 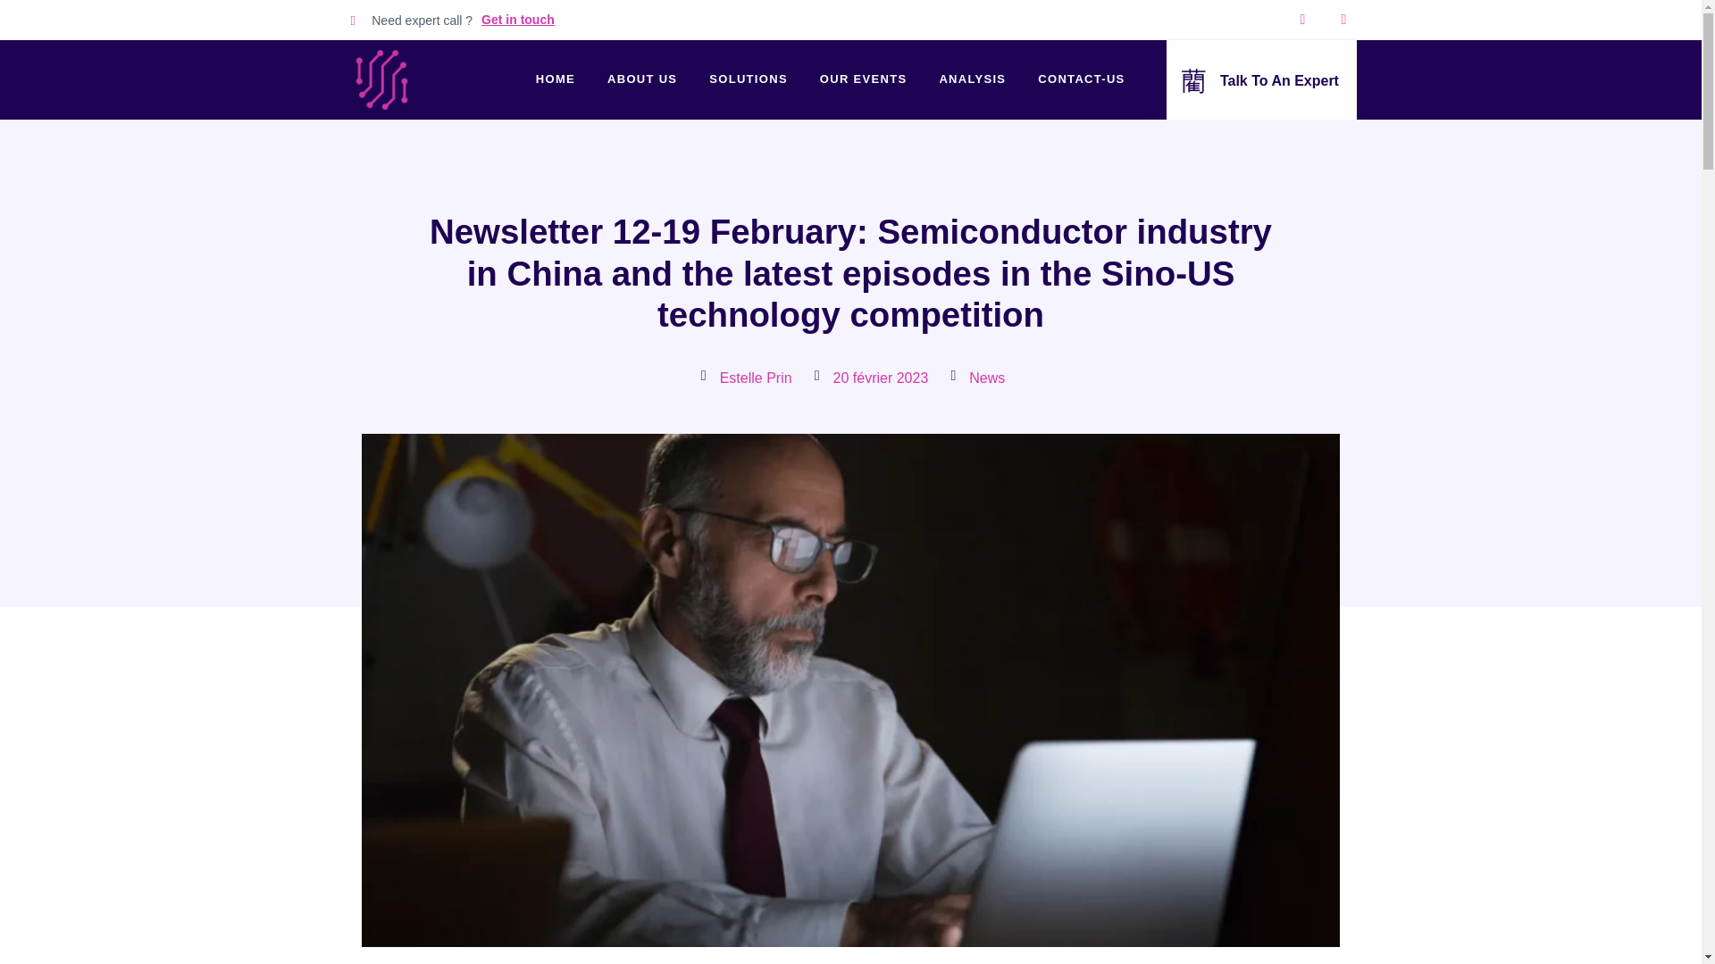 I want to click on Get in touch, so click(x=518, y=20).